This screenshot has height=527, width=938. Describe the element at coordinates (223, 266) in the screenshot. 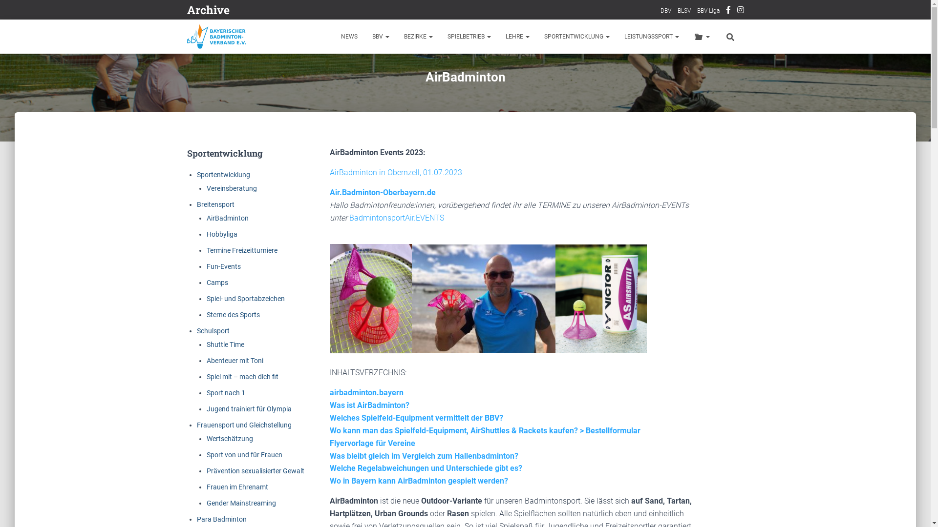

I see `Fun-Events` at that location.